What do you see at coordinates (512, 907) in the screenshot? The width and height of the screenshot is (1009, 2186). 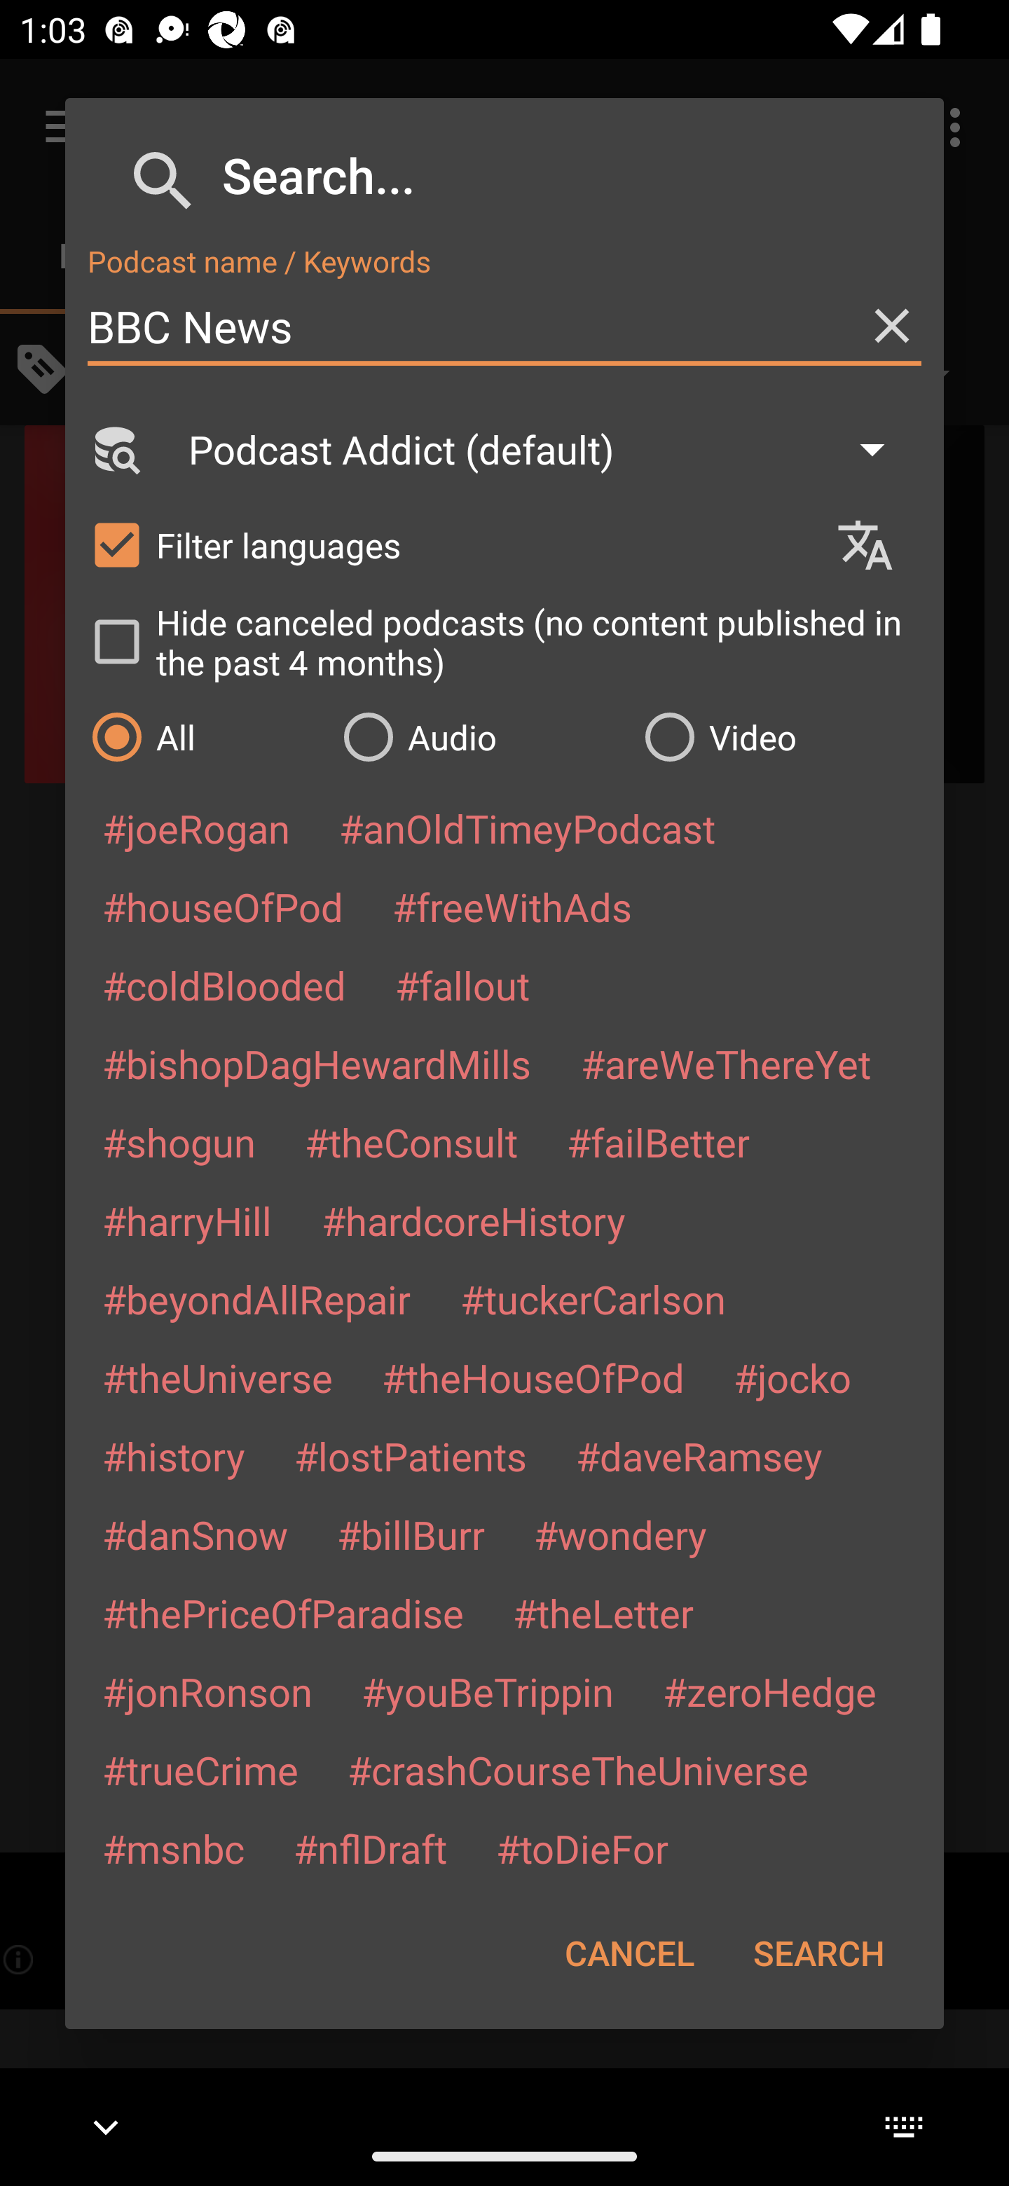 I see `#freeWithAds` at bounding box center [512, 907].